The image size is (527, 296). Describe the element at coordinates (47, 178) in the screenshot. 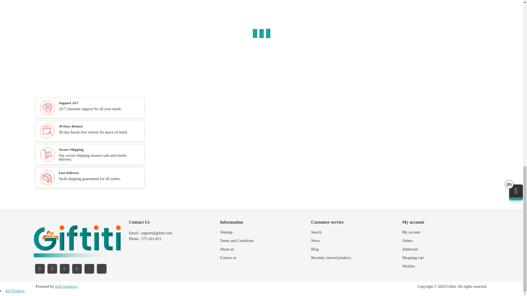

I see `Picture of Fast Delivery` at that location.